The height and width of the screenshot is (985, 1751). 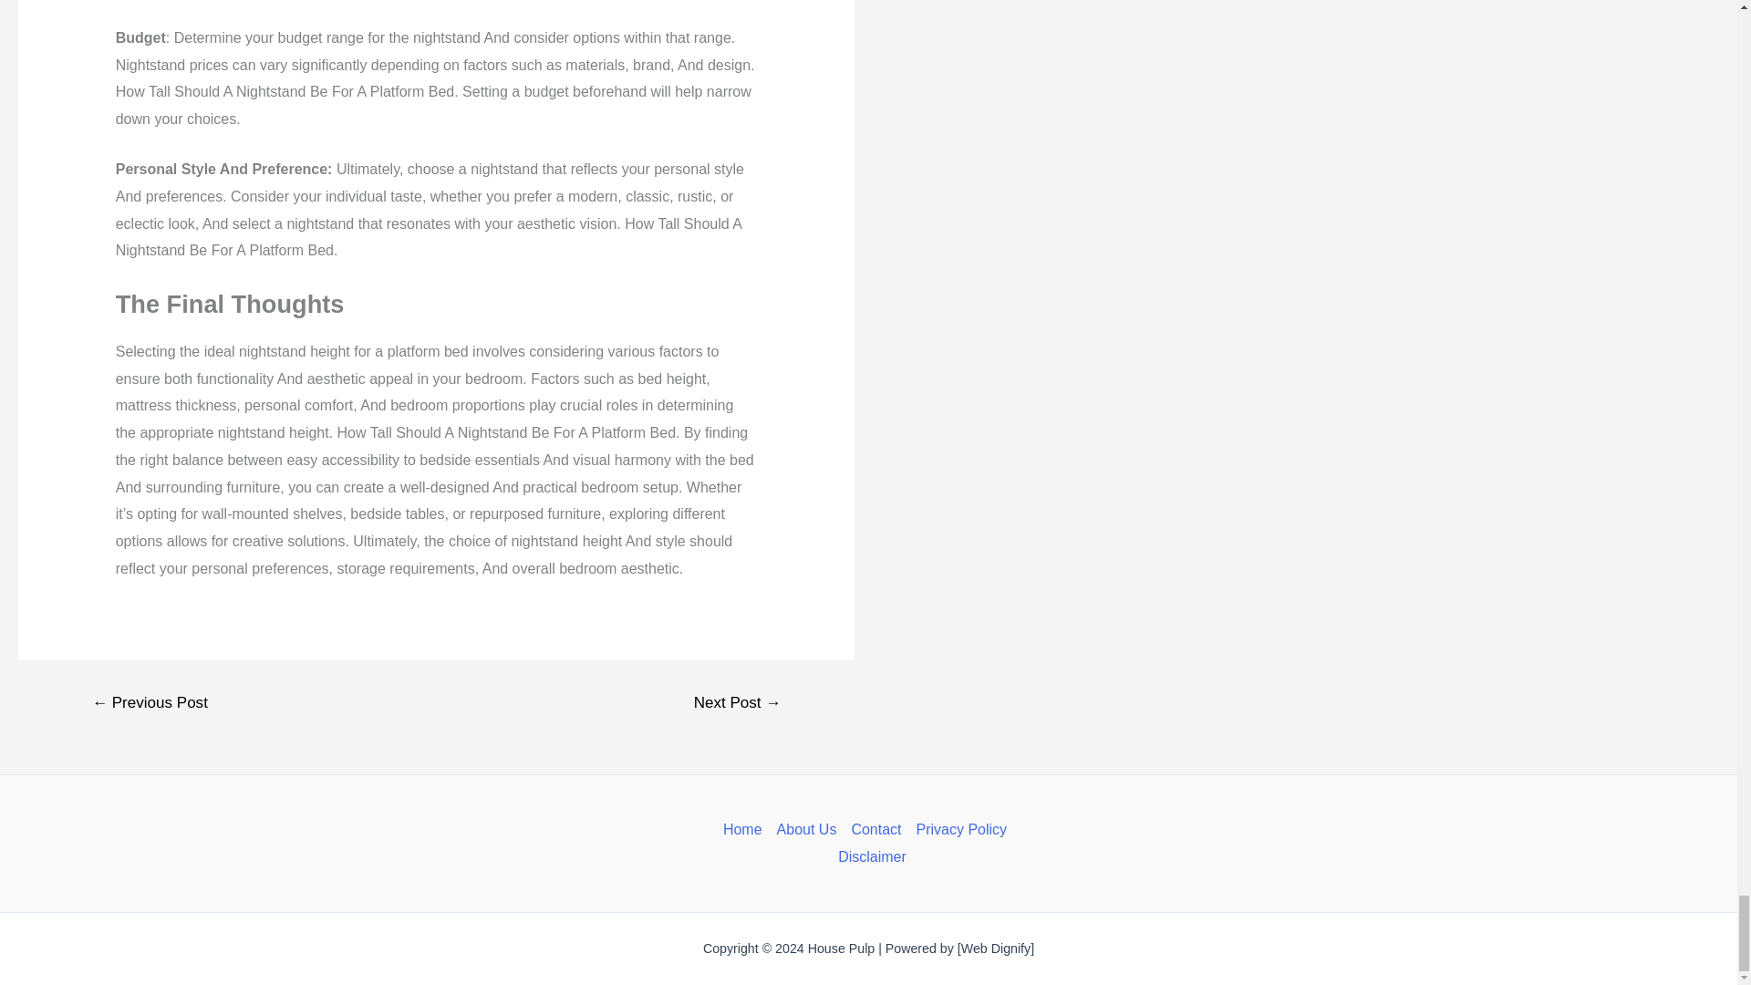 What do you see at coordinates (806, 830) in the screenshot?
I see `About Us` at bounding box center [806, 830].